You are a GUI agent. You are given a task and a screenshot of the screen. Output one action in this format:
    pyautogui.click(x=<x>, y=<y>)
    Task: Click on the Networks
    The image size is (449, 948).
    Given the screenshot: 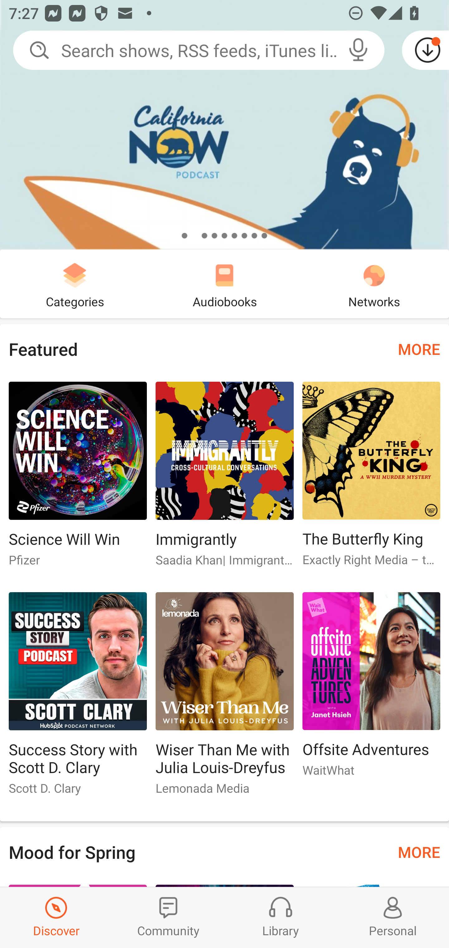 What is the action you would take?
    pyautogui.click(x=374, y=284)
    